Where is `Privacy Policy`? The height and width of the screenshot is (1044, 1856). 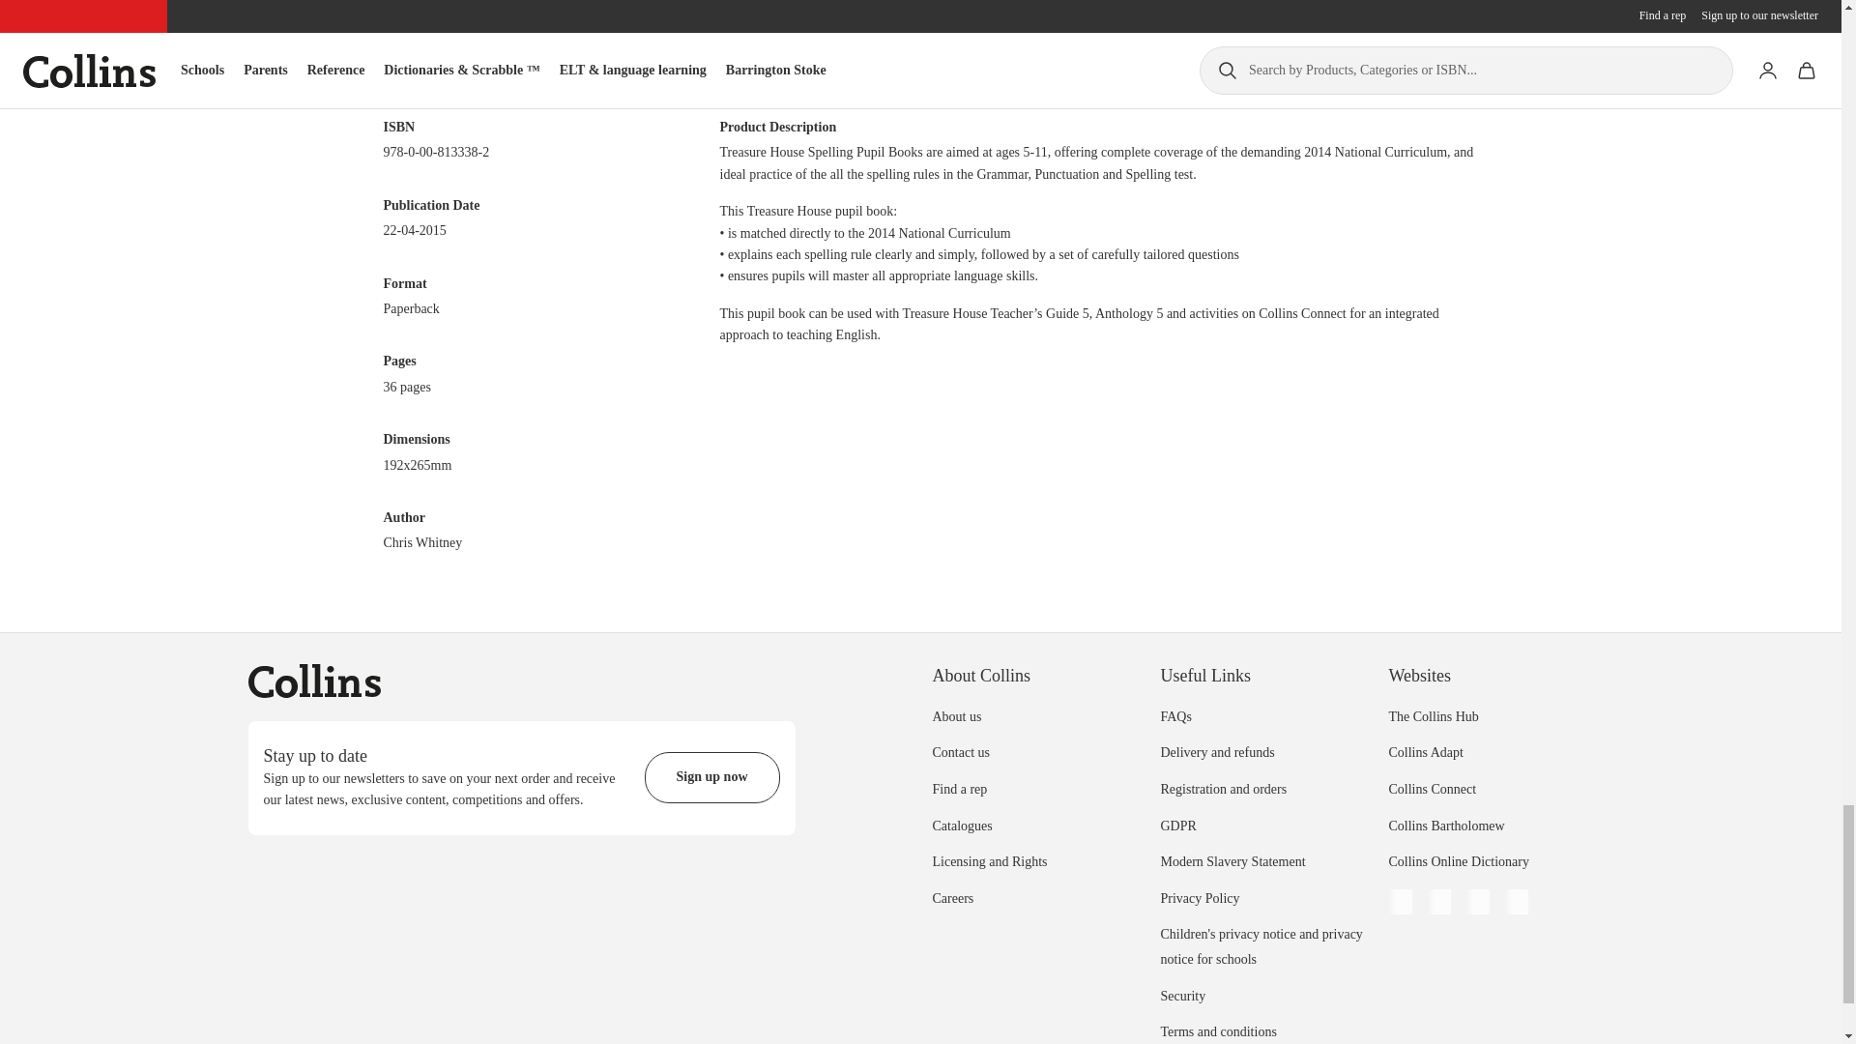 Privacy Policy is located at coordinates (1200, 899).